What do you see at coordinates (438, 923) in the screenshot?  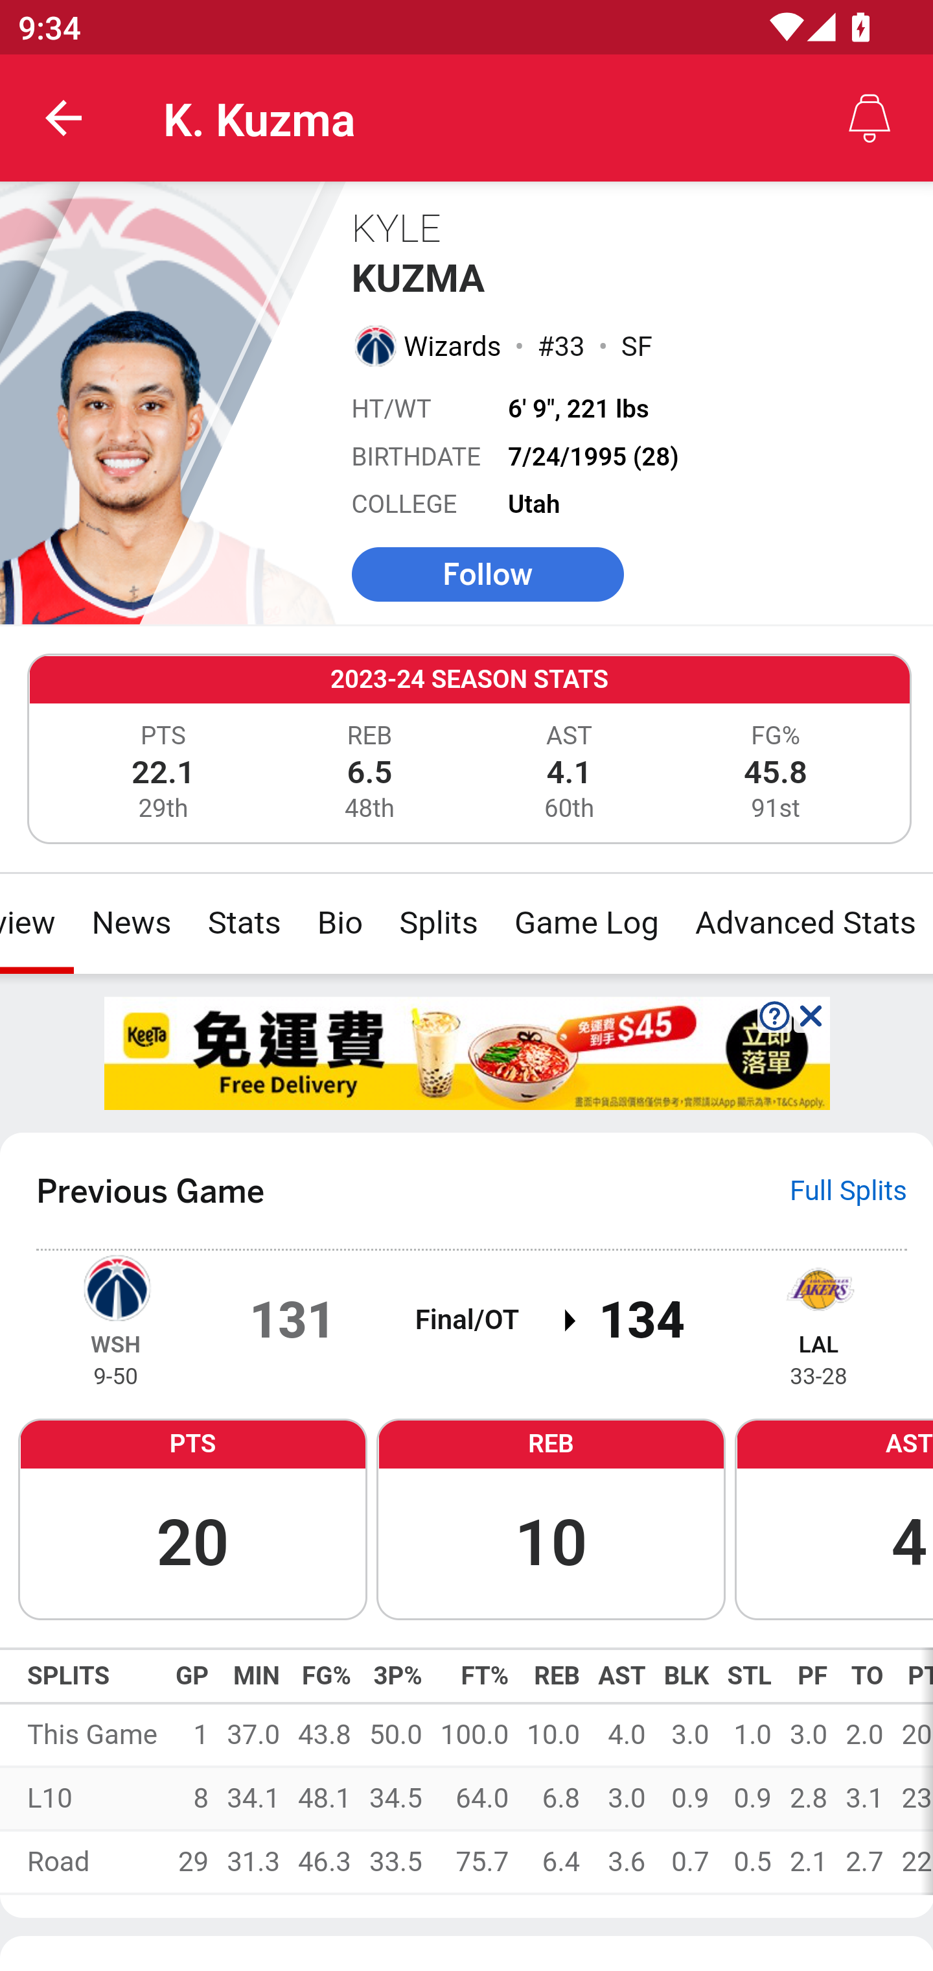 I see `Splits` at bounding box center [438, 923].